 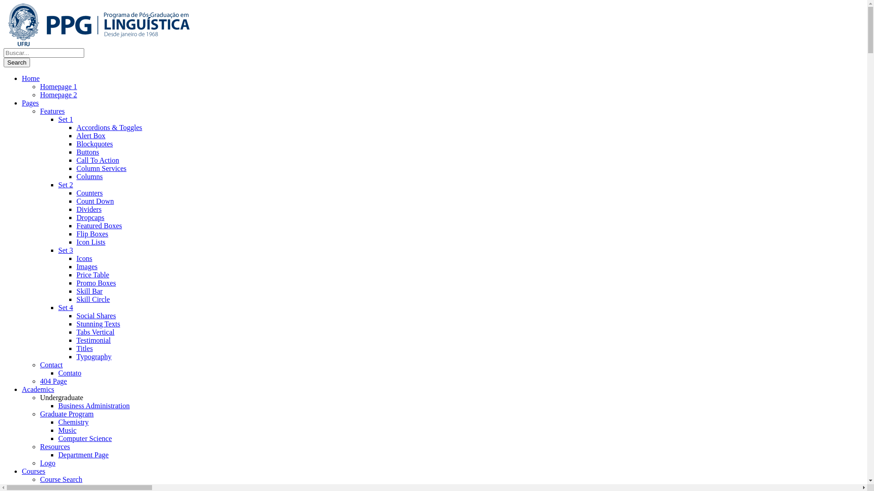 I want to click on Academics, so click(x=38, y=389).